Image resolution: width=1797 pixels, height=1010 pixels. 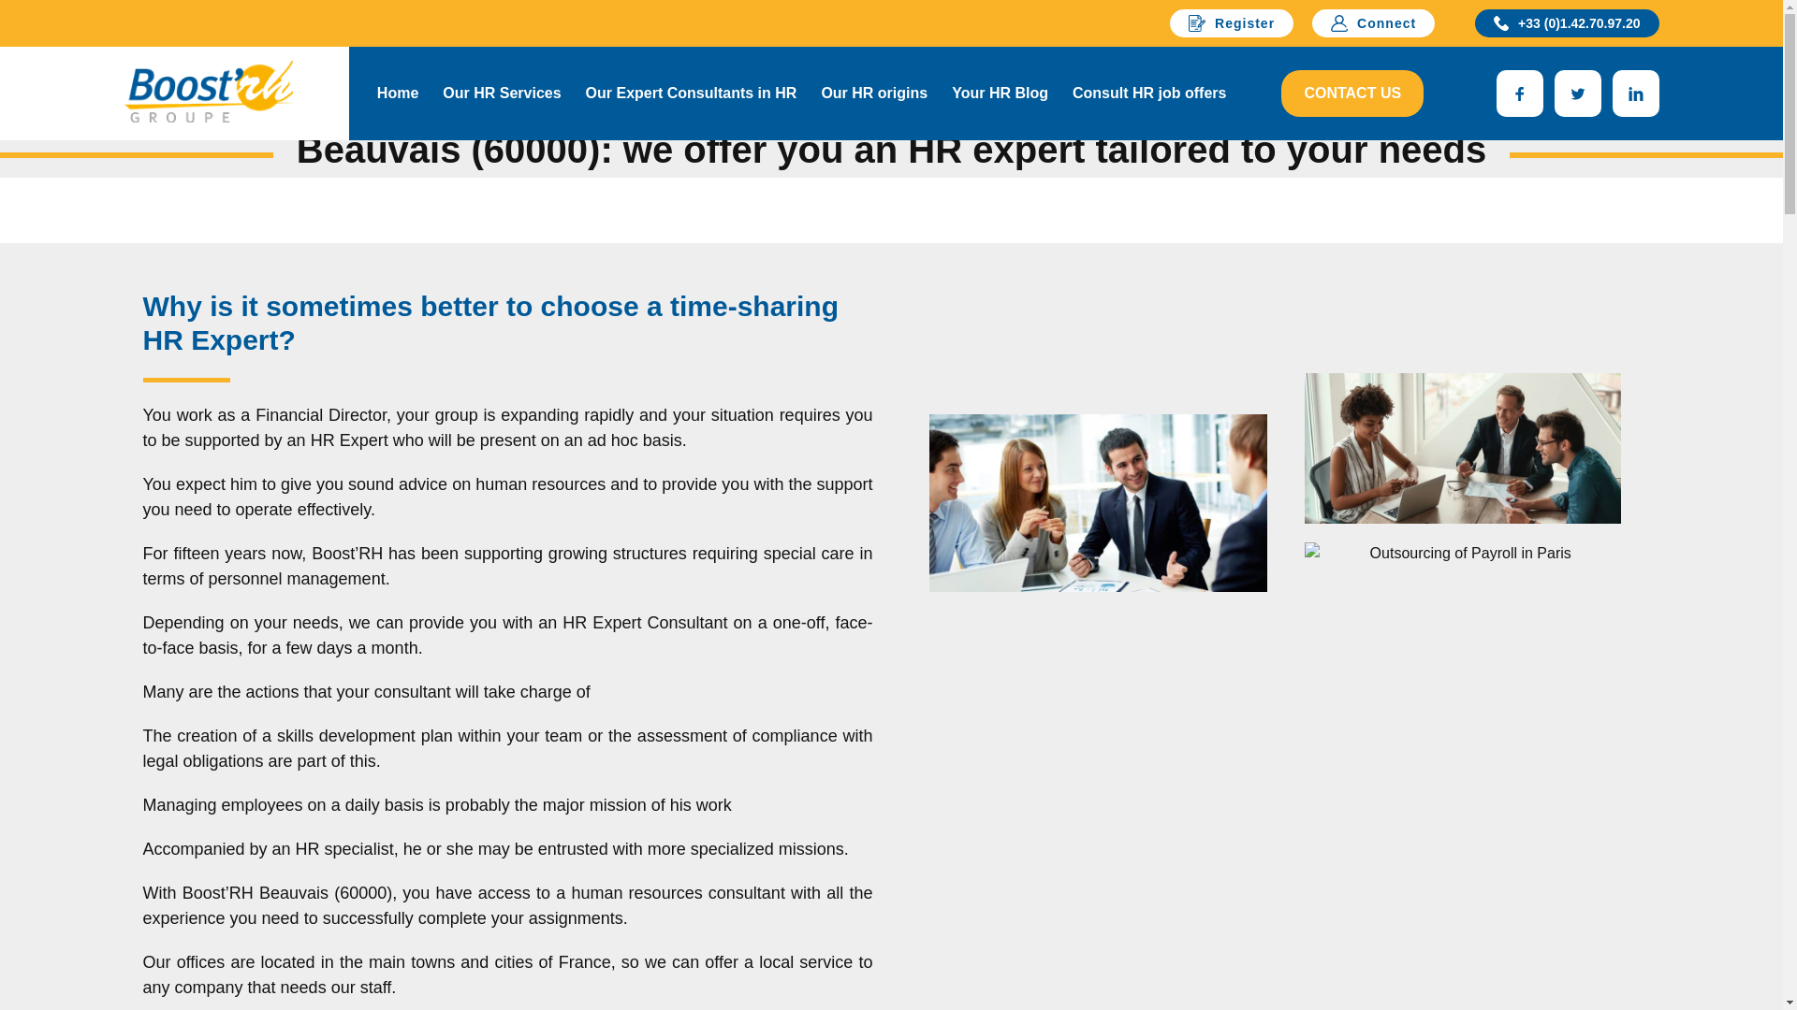 I want to click on Consult HR job offers, so click(x=1148, y=92).